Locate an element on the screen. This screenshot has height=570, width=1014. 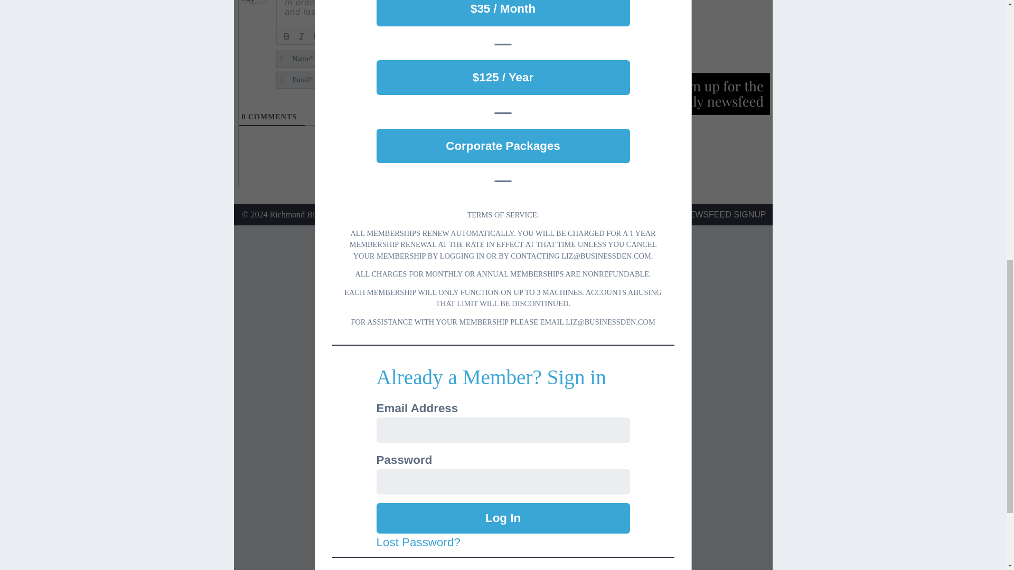
Post Comment is located at coordinates (565, 66).